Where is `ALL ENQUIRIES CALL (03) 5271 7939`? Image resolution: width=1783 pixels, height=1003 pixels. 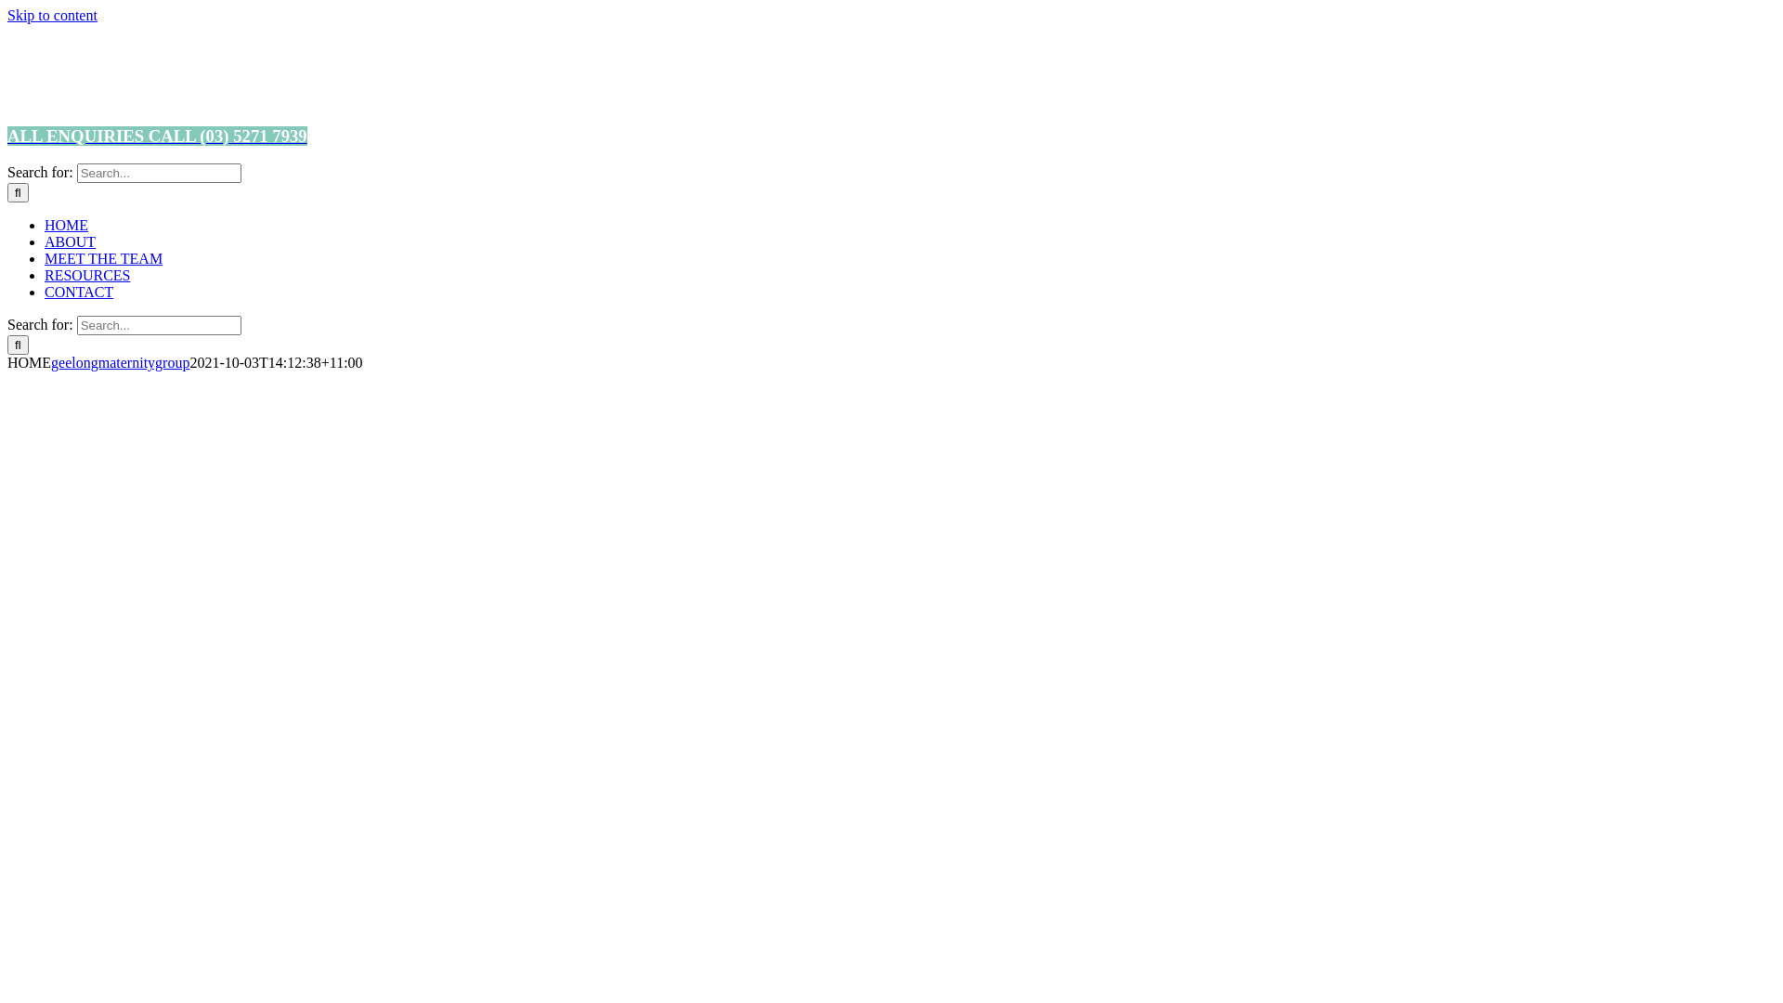
ALL ENQUIRIES CALL (03) 5271 7939 is located at coordinates (158, 136).